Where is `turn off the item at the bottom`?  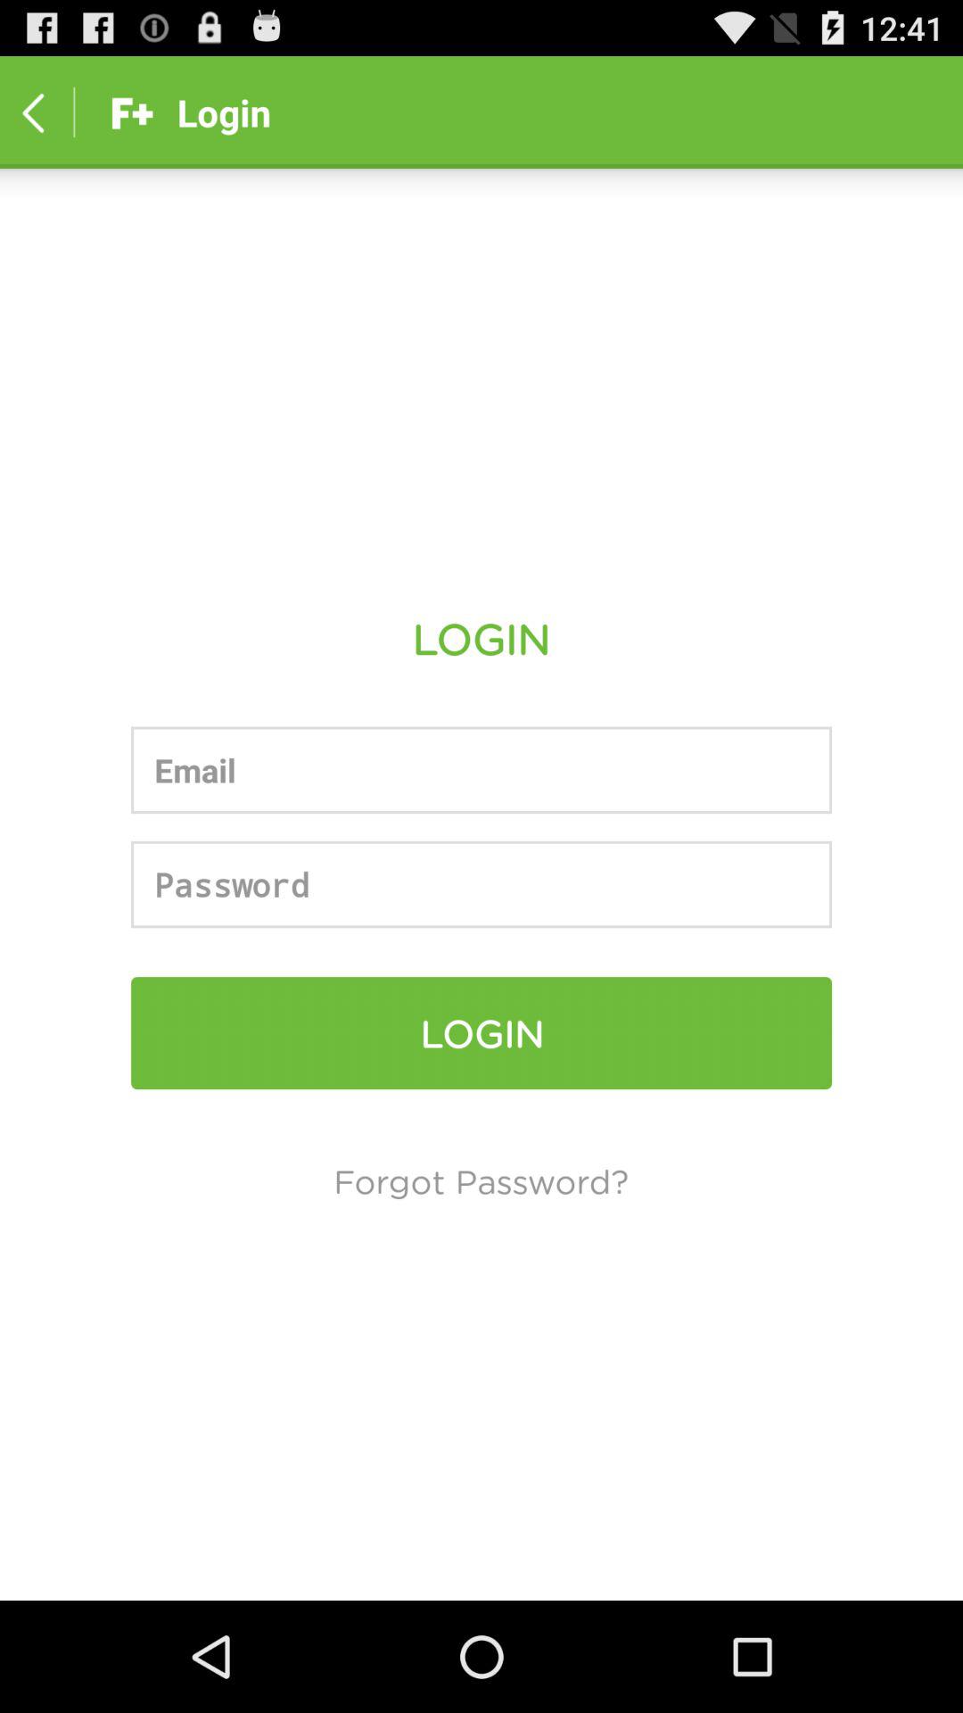
turn off the item at the bottom is located at coordinates (481, 1180).